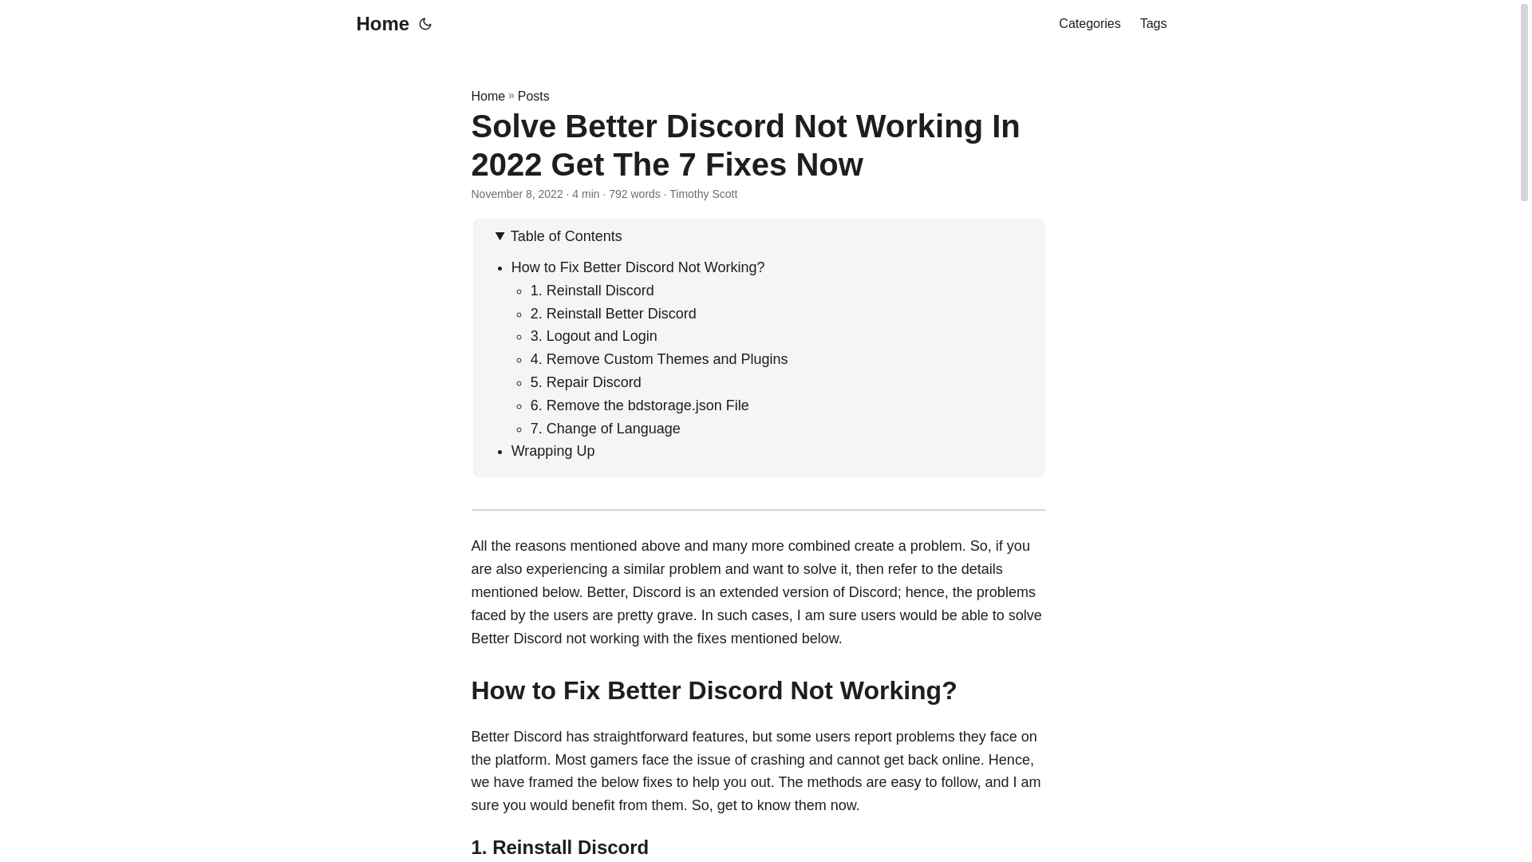 The height and width of the screenshot is (862, 1532). Describe the element at coordinates (586, 382) in the screenshot. I see `5. Repair Discord` at that location.